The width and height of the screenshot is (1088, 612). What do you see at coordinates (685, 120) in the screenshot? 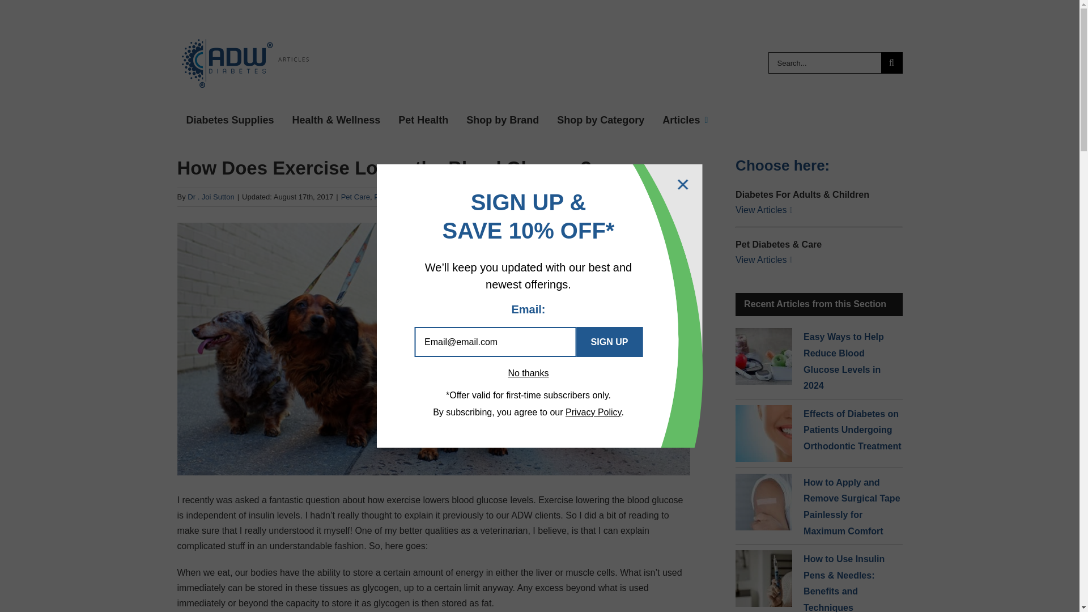
I see `Articles` at bounding box center [685, 120].